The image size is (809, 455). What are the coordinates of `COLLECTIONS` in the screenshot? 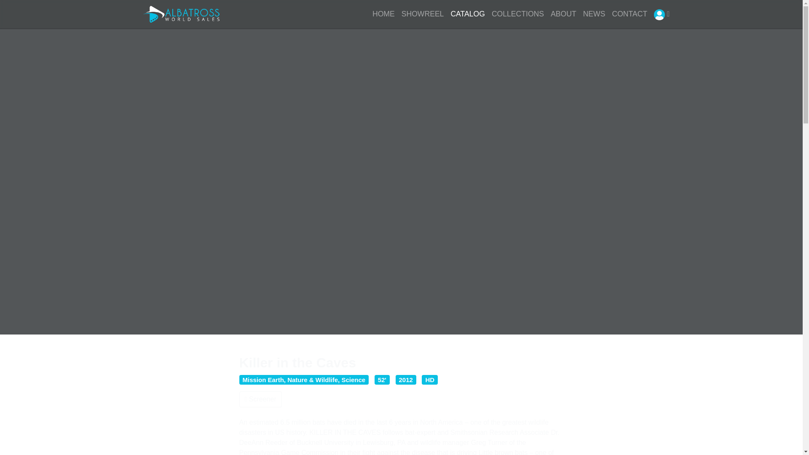 It's located at (518, 13).